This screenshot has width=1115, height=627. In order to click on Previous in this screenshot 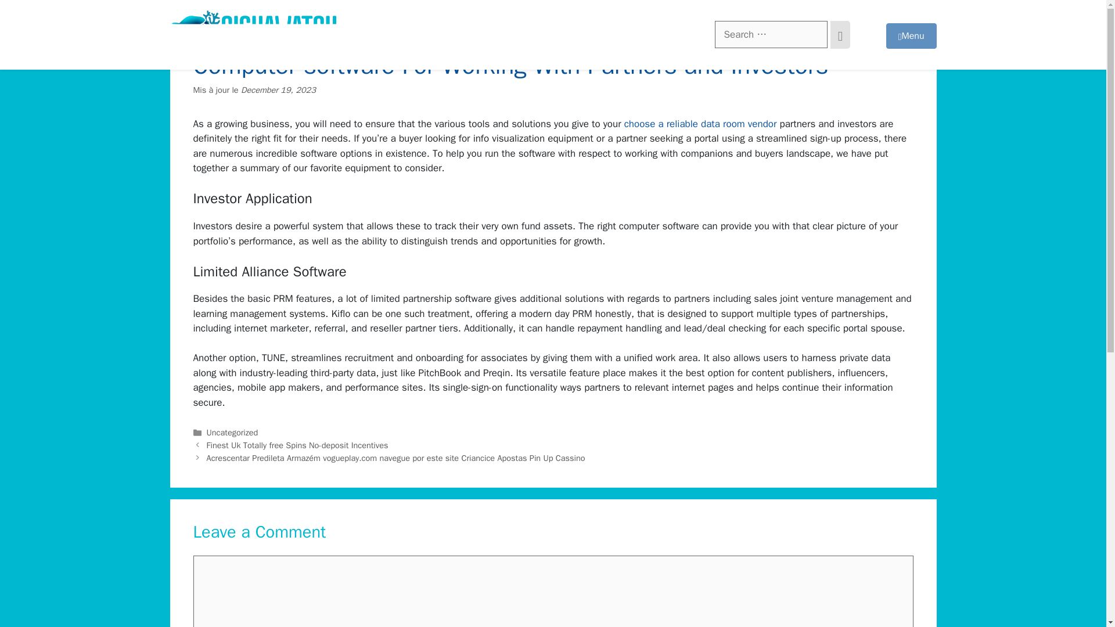, I will do `click(297, 445)`.